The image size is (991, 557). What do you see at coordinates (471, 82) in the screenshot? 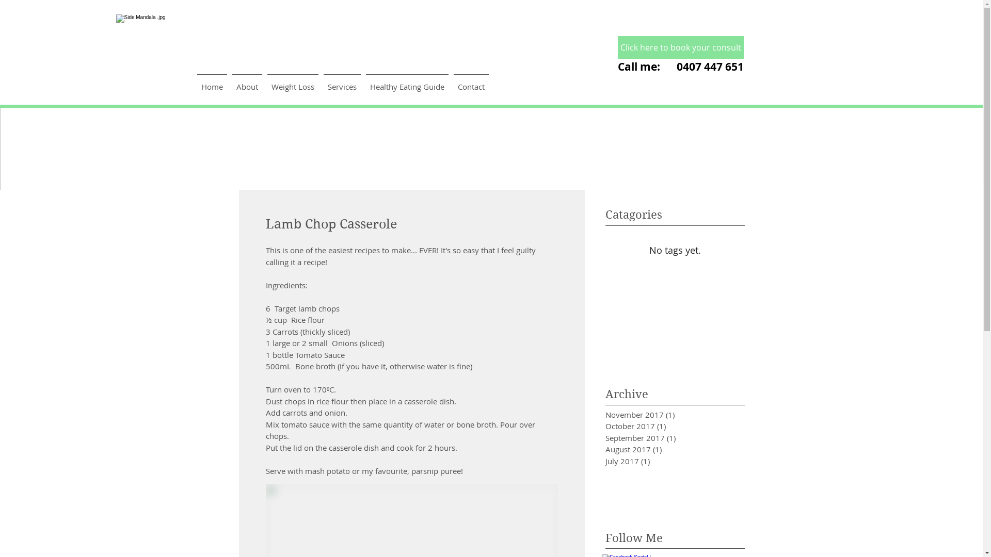
I see `Contact` at bounding box center [471, 82].